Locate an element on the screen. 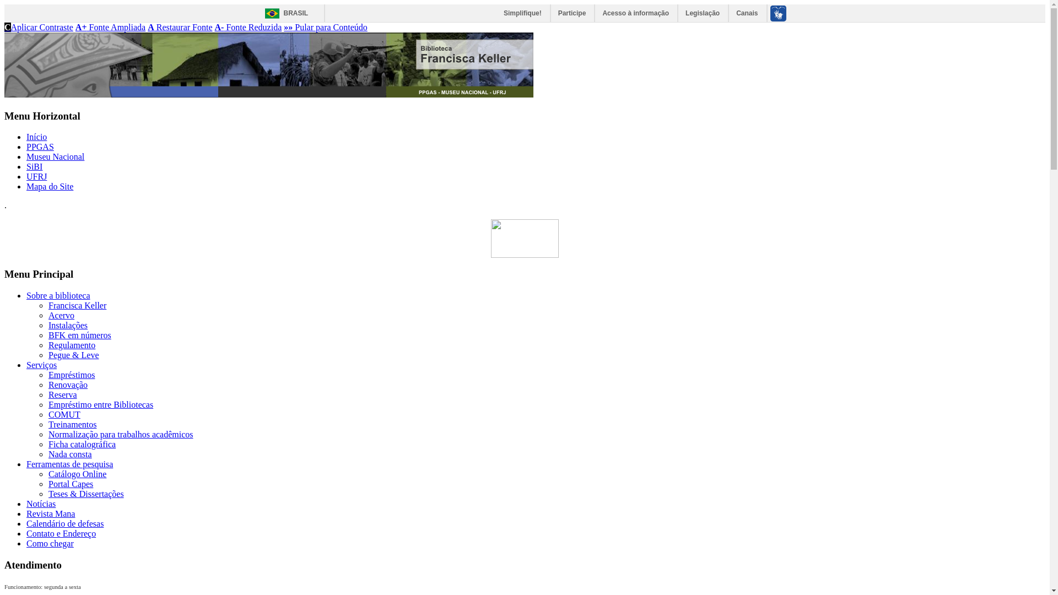  PPGAS is located at coordinates (40, 147).